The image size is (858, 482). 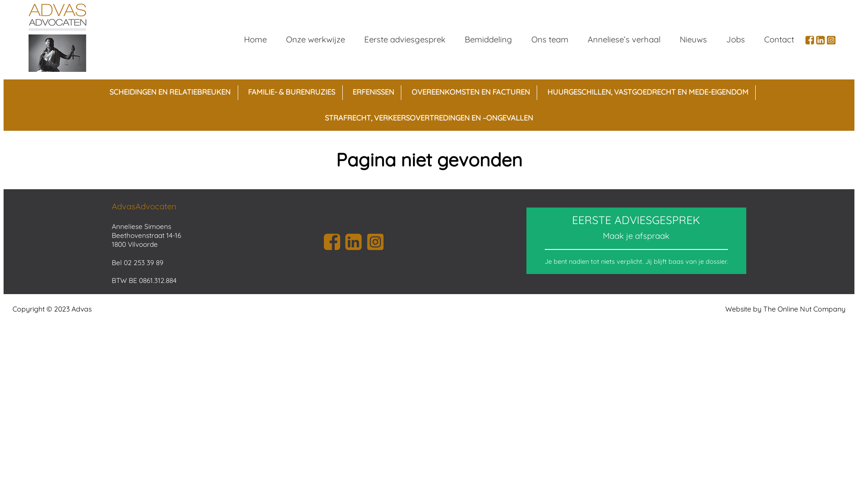 What do you see at coordinates (489, 39) in the screenshot?
I see `Bemiddeling` at bounding box center [489, 39].